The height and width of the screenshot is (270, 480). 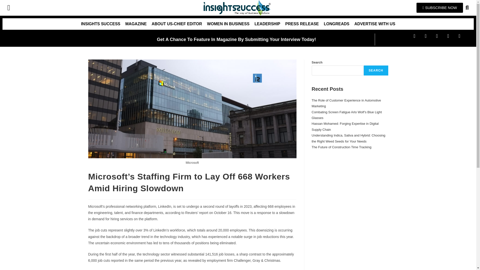 What do you see at coordinates (341, 147) in the screenshot?
I see `The Future of Construction Time Tracking` at bounding box center [341, 147].